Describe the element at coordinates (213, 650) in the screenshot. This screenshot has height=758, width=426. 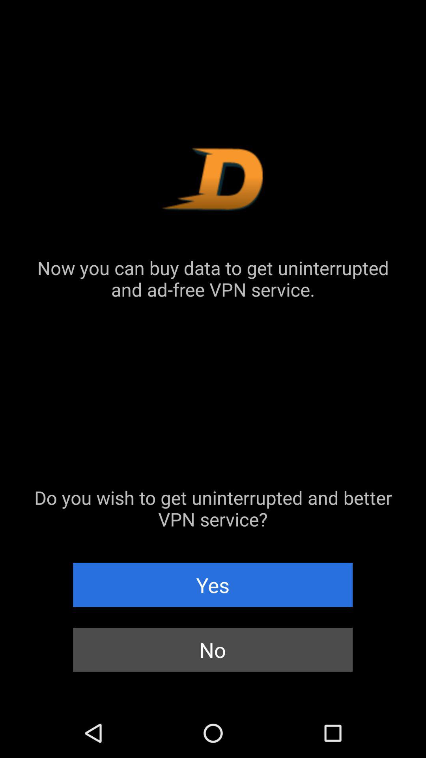
I see `choose the icon below yes icon` at that location.